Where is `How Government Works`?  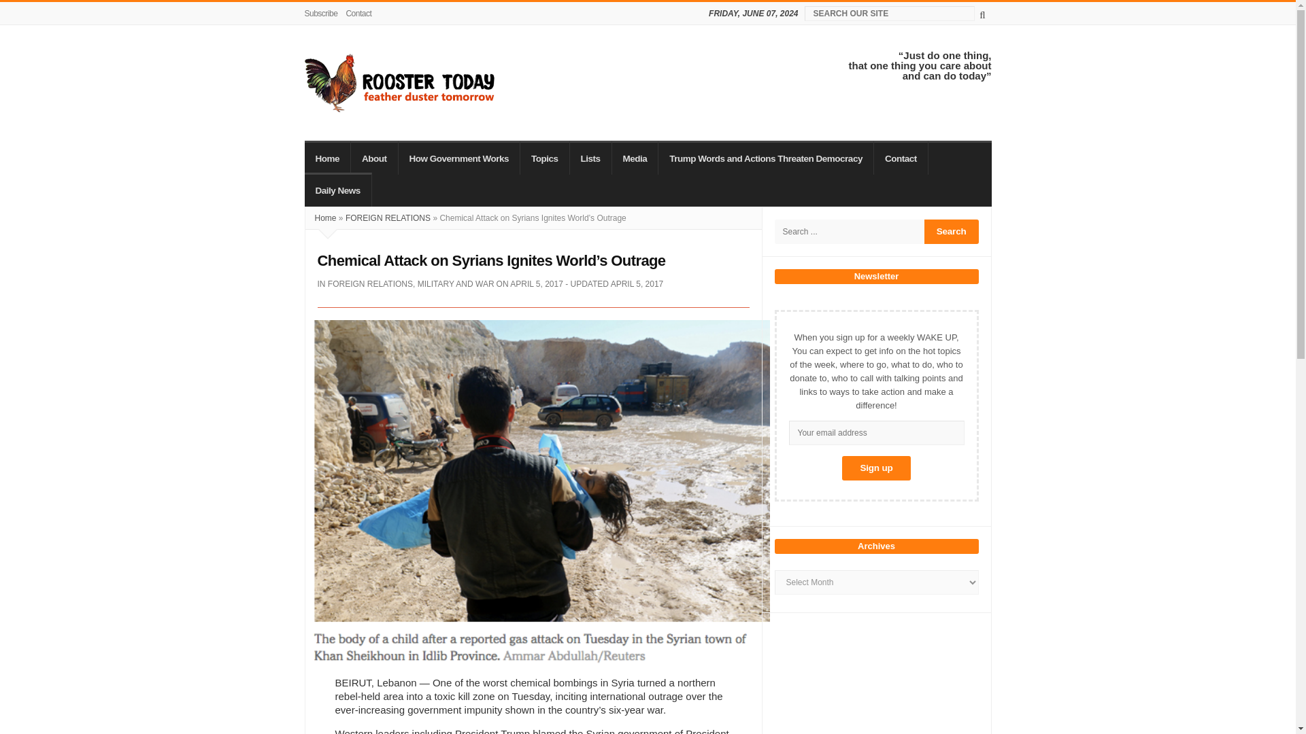 How Government Works is located at coordinates (460, 158).